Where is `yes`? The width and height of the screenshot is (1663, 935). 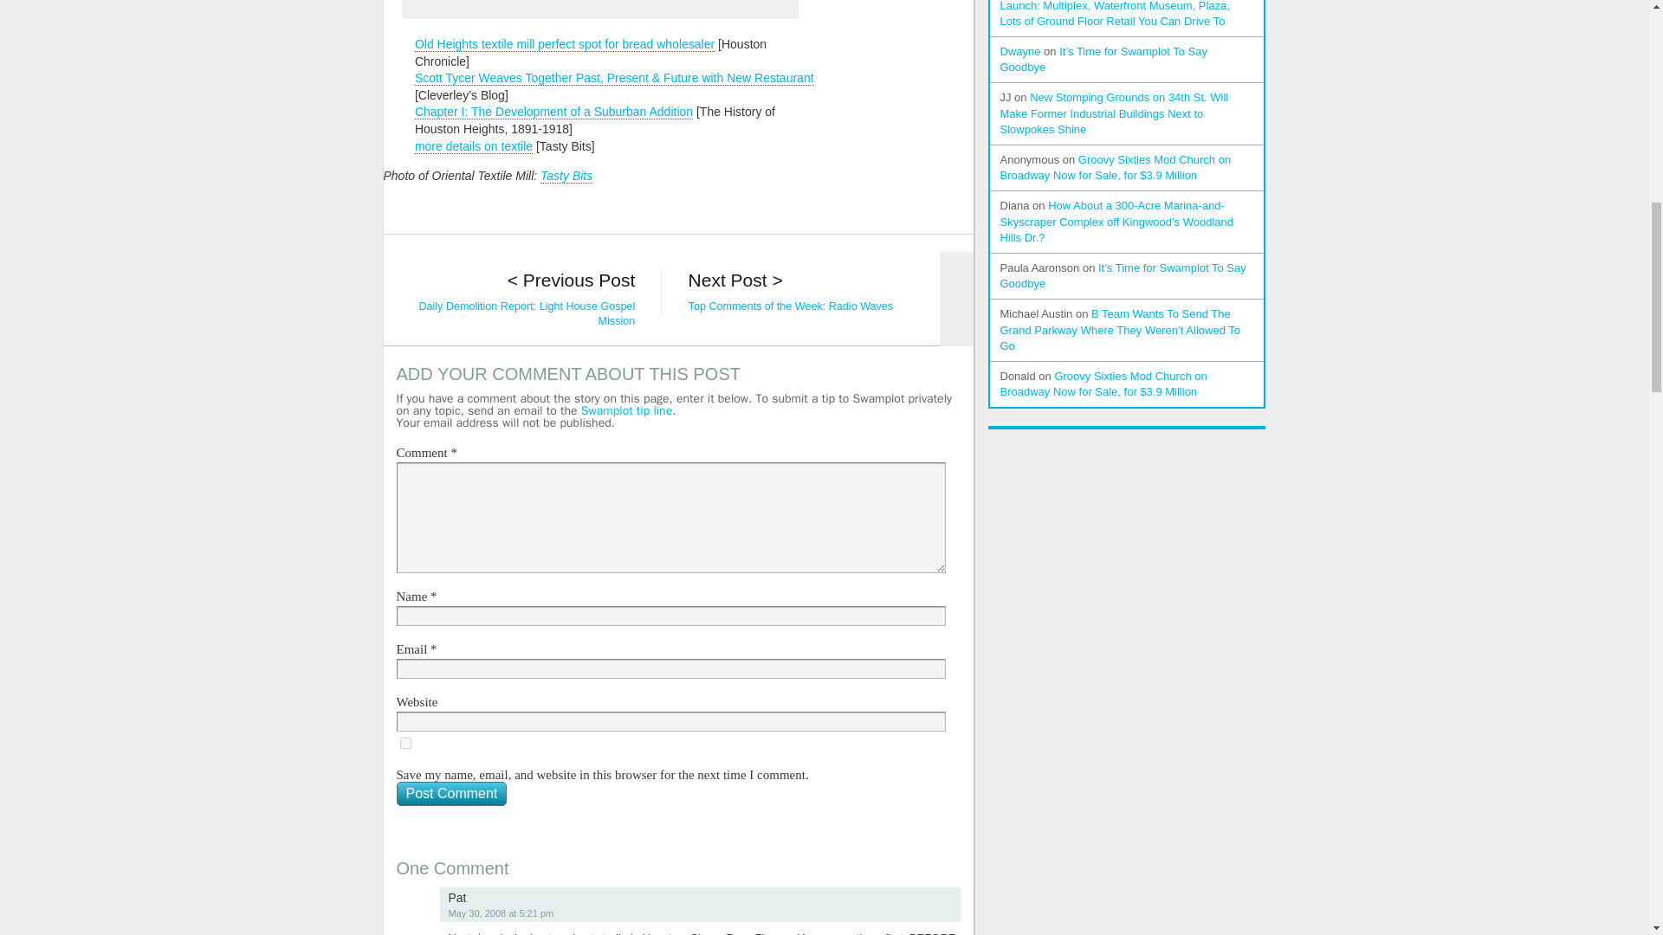 yes is located at coordinates (405, 743).